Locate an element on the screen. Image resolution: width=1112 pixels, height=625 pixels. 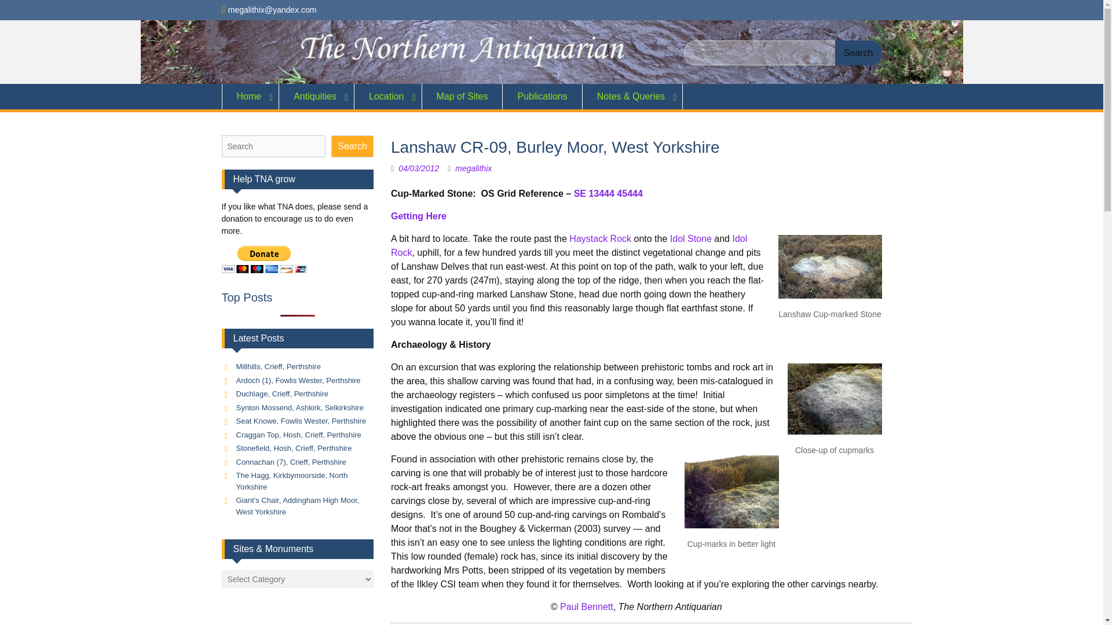
Home is located at coordinates (250, 96).